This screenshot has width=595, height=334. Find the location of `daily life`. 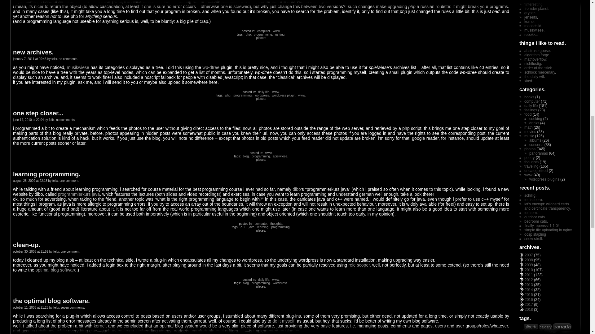

daily life is located at coordinates (263, 92).